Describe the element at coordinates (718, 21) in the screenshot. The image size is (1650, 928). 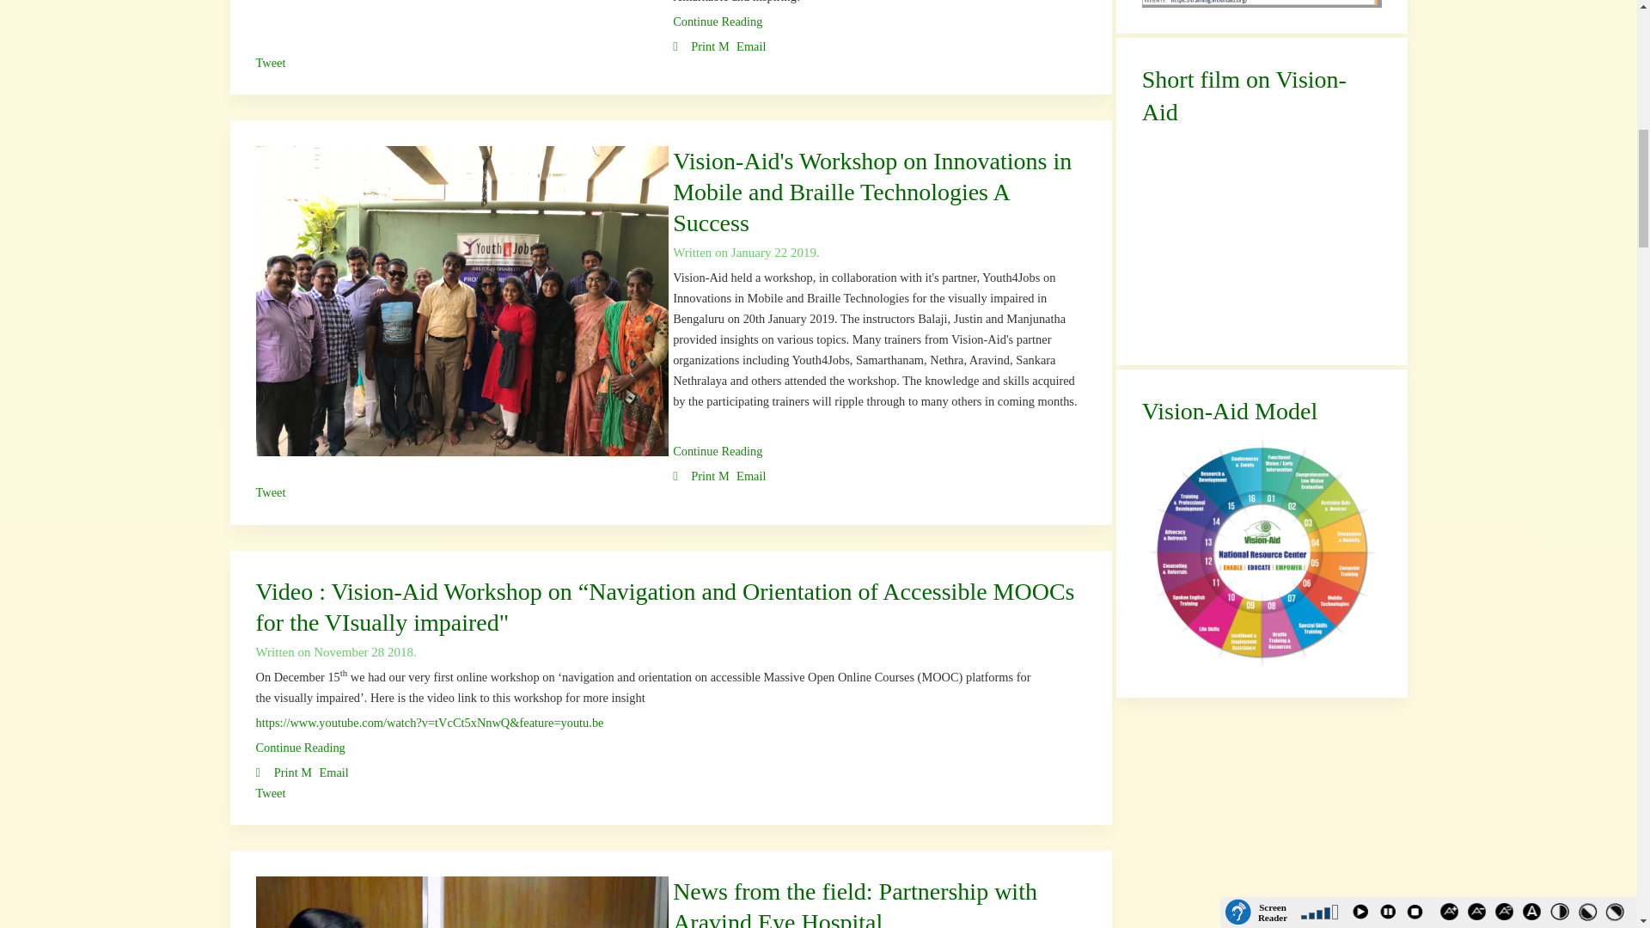
I see `An update from our Spoken English Classes in Agra` at that location.